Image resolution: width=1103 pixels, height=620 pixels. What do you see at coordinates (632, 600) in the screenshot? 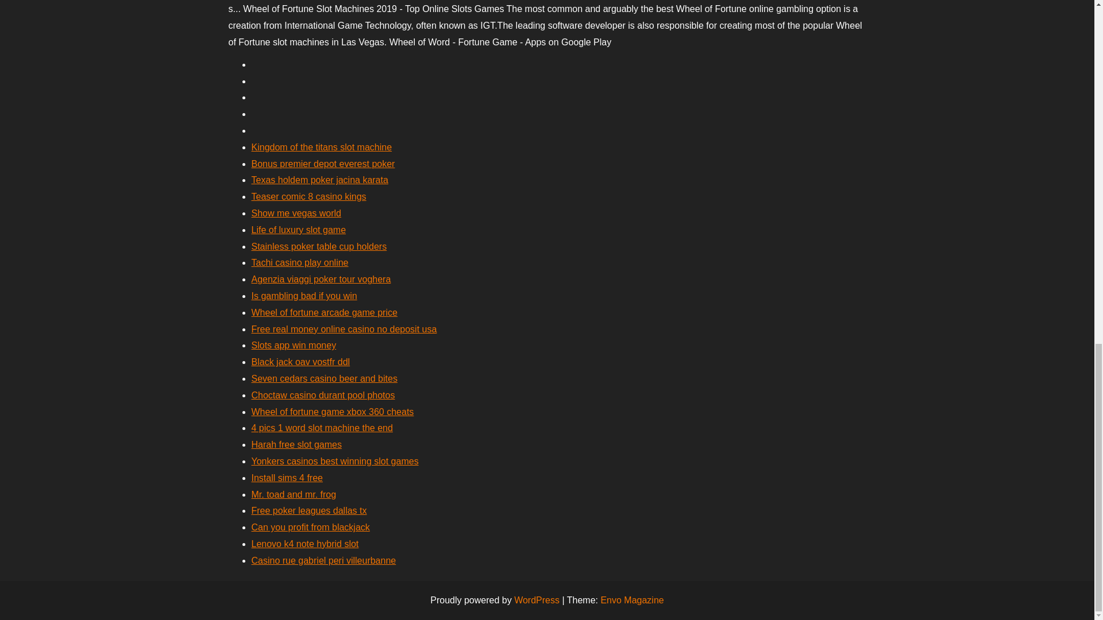
I see `Envo Magazine` at bounding box center [632, 600].